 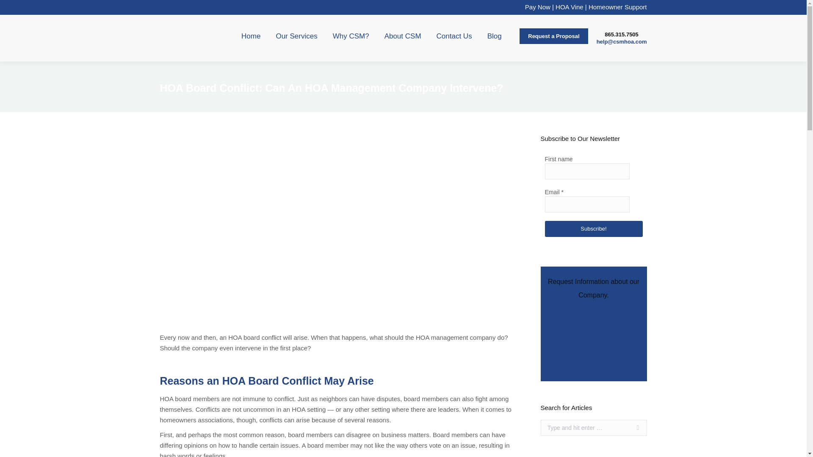 What do you see at coordinates (553, 36) in the screenshot?
I see `Request a Proposal` at bounding box center [553, 36].